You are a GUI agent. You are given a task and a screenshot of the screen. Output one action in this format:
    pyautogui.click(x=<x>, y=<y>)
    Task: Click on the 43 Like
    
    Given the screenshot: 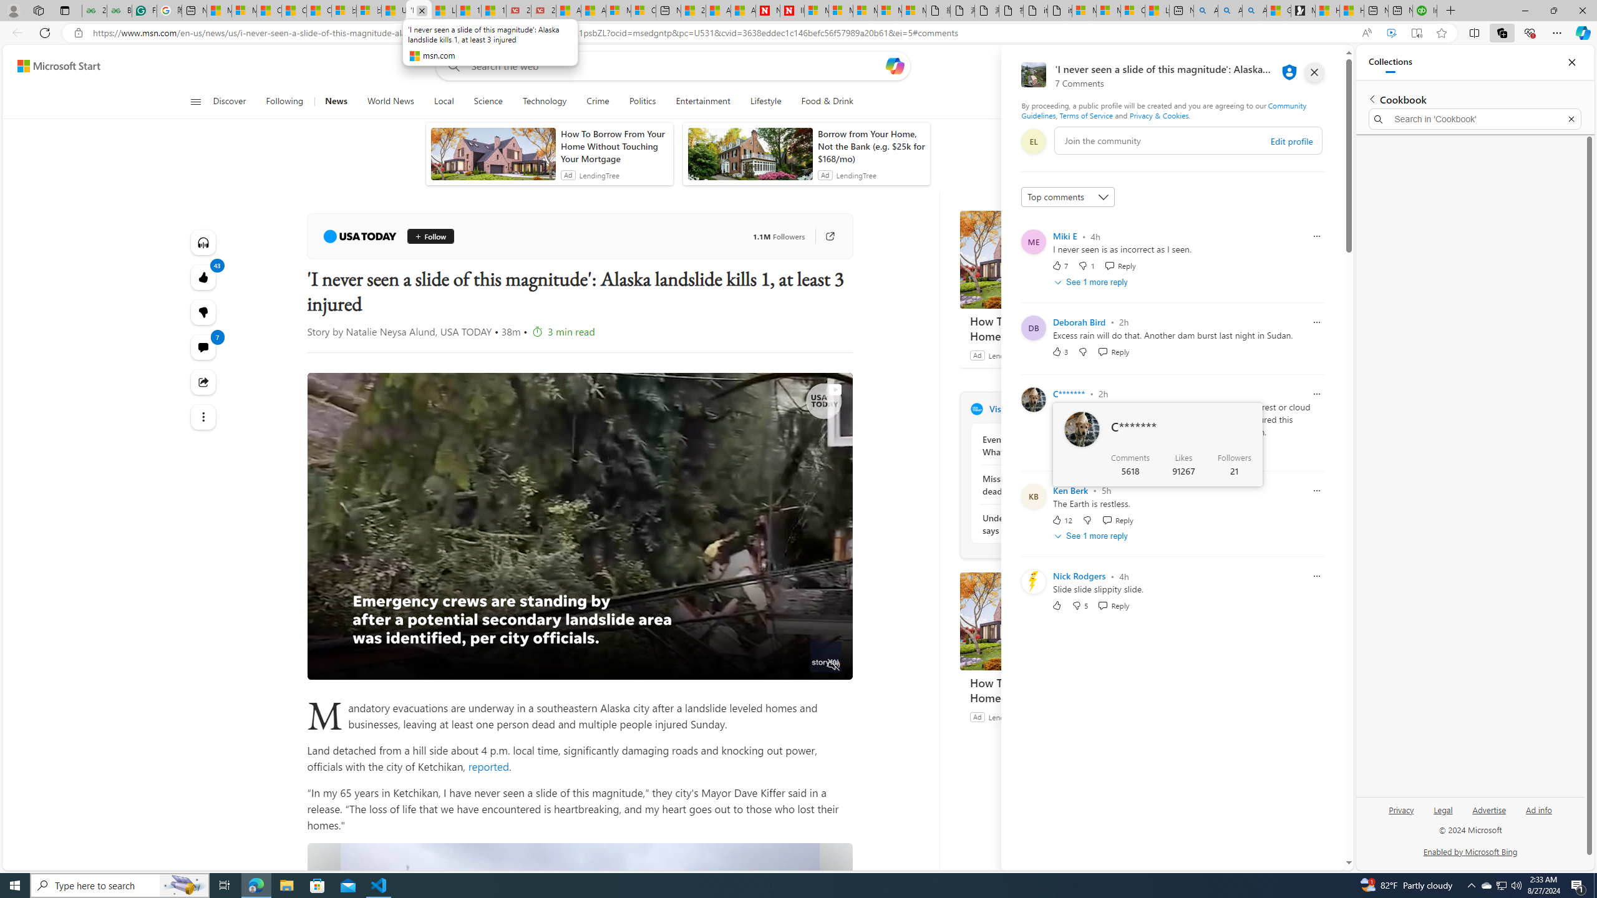 What is the action you would take?
    pyautogui.click(x=202, y=277)
    